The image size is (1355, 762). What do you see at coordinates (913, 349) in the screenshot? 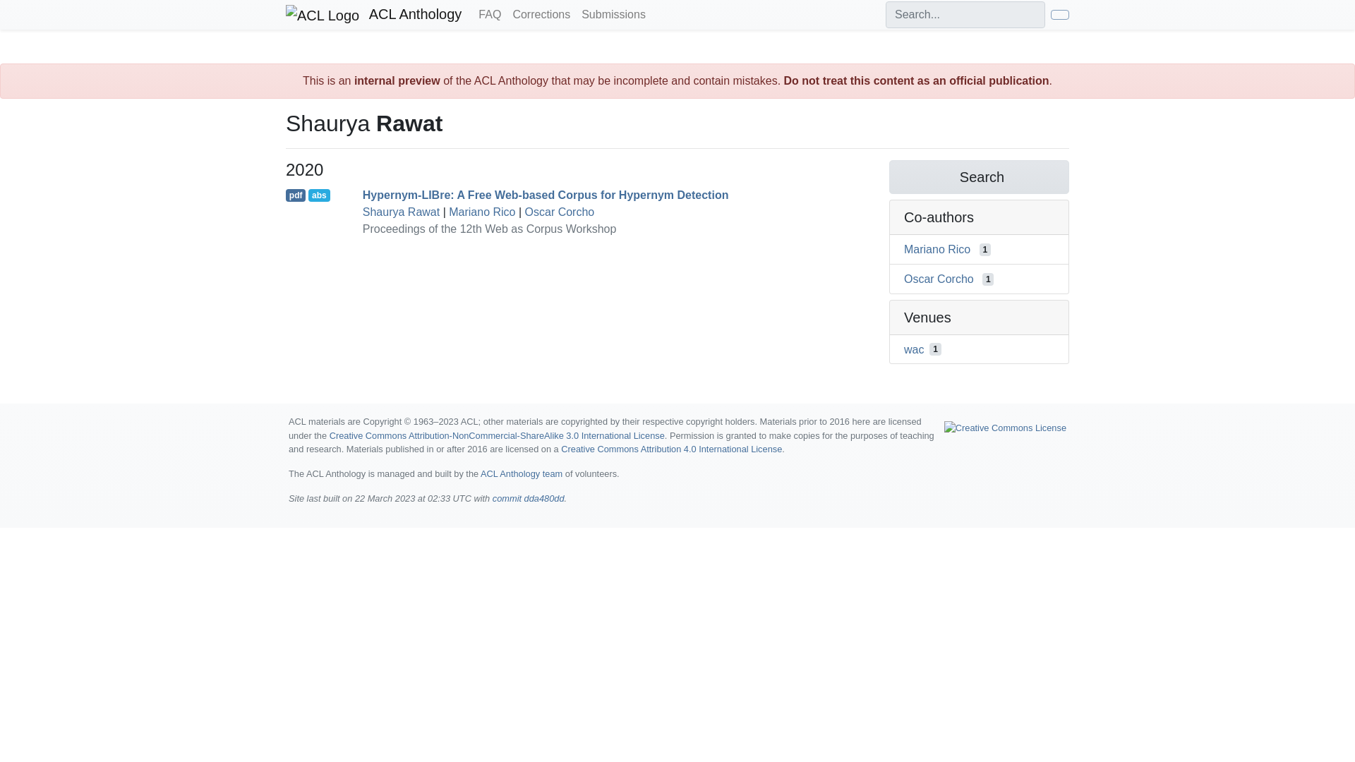
I see `wac` at bounding box center [913, 349].